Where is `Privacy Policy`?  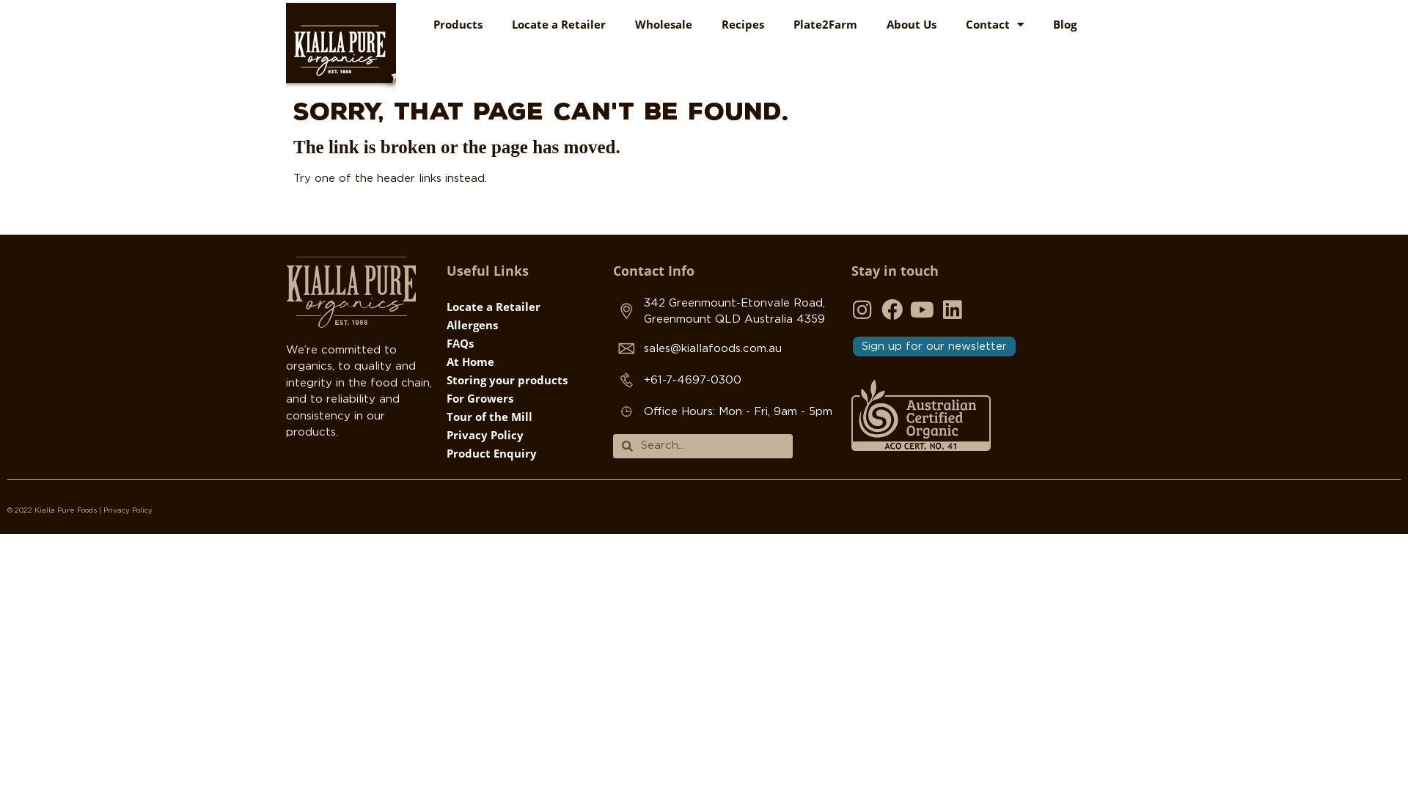
Privacy Policy is located at coordinates (522, 435).